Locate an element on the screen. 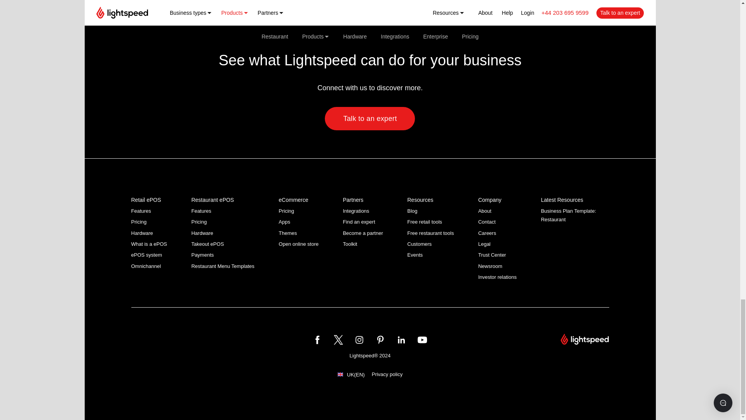  Talk to an expert is located at coordinates (370, 118).